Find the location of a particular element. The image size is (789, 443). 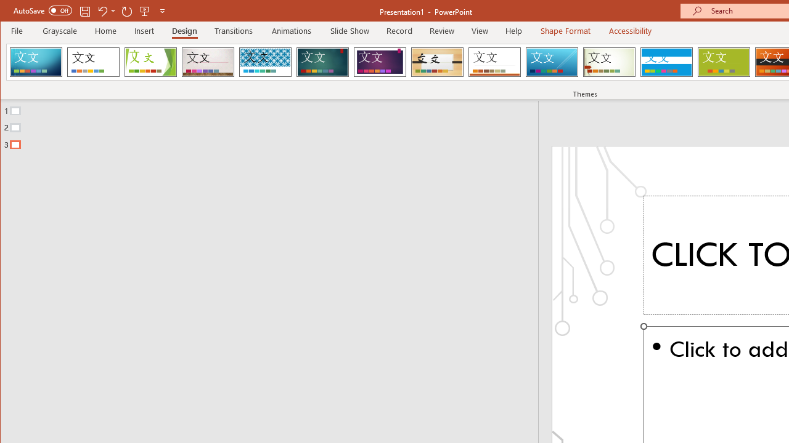

Banded is located at coordinates (666, 62).